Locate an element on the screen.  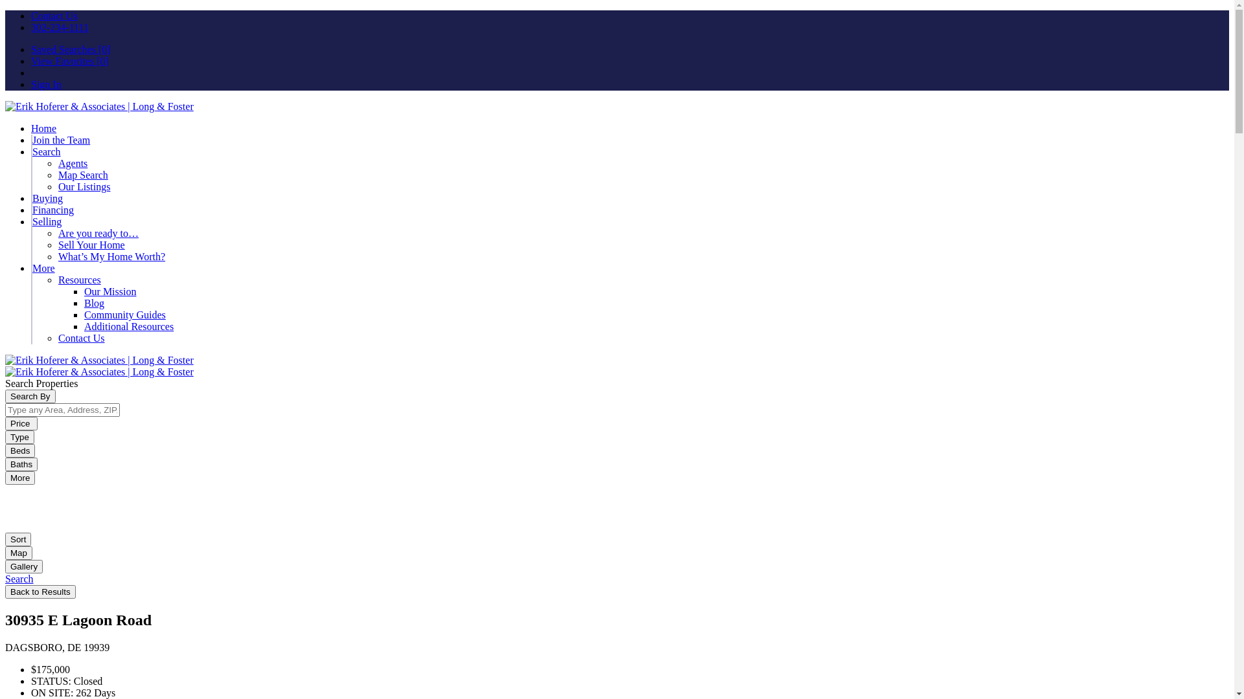
Map Search is located at coordinates (83, 175).